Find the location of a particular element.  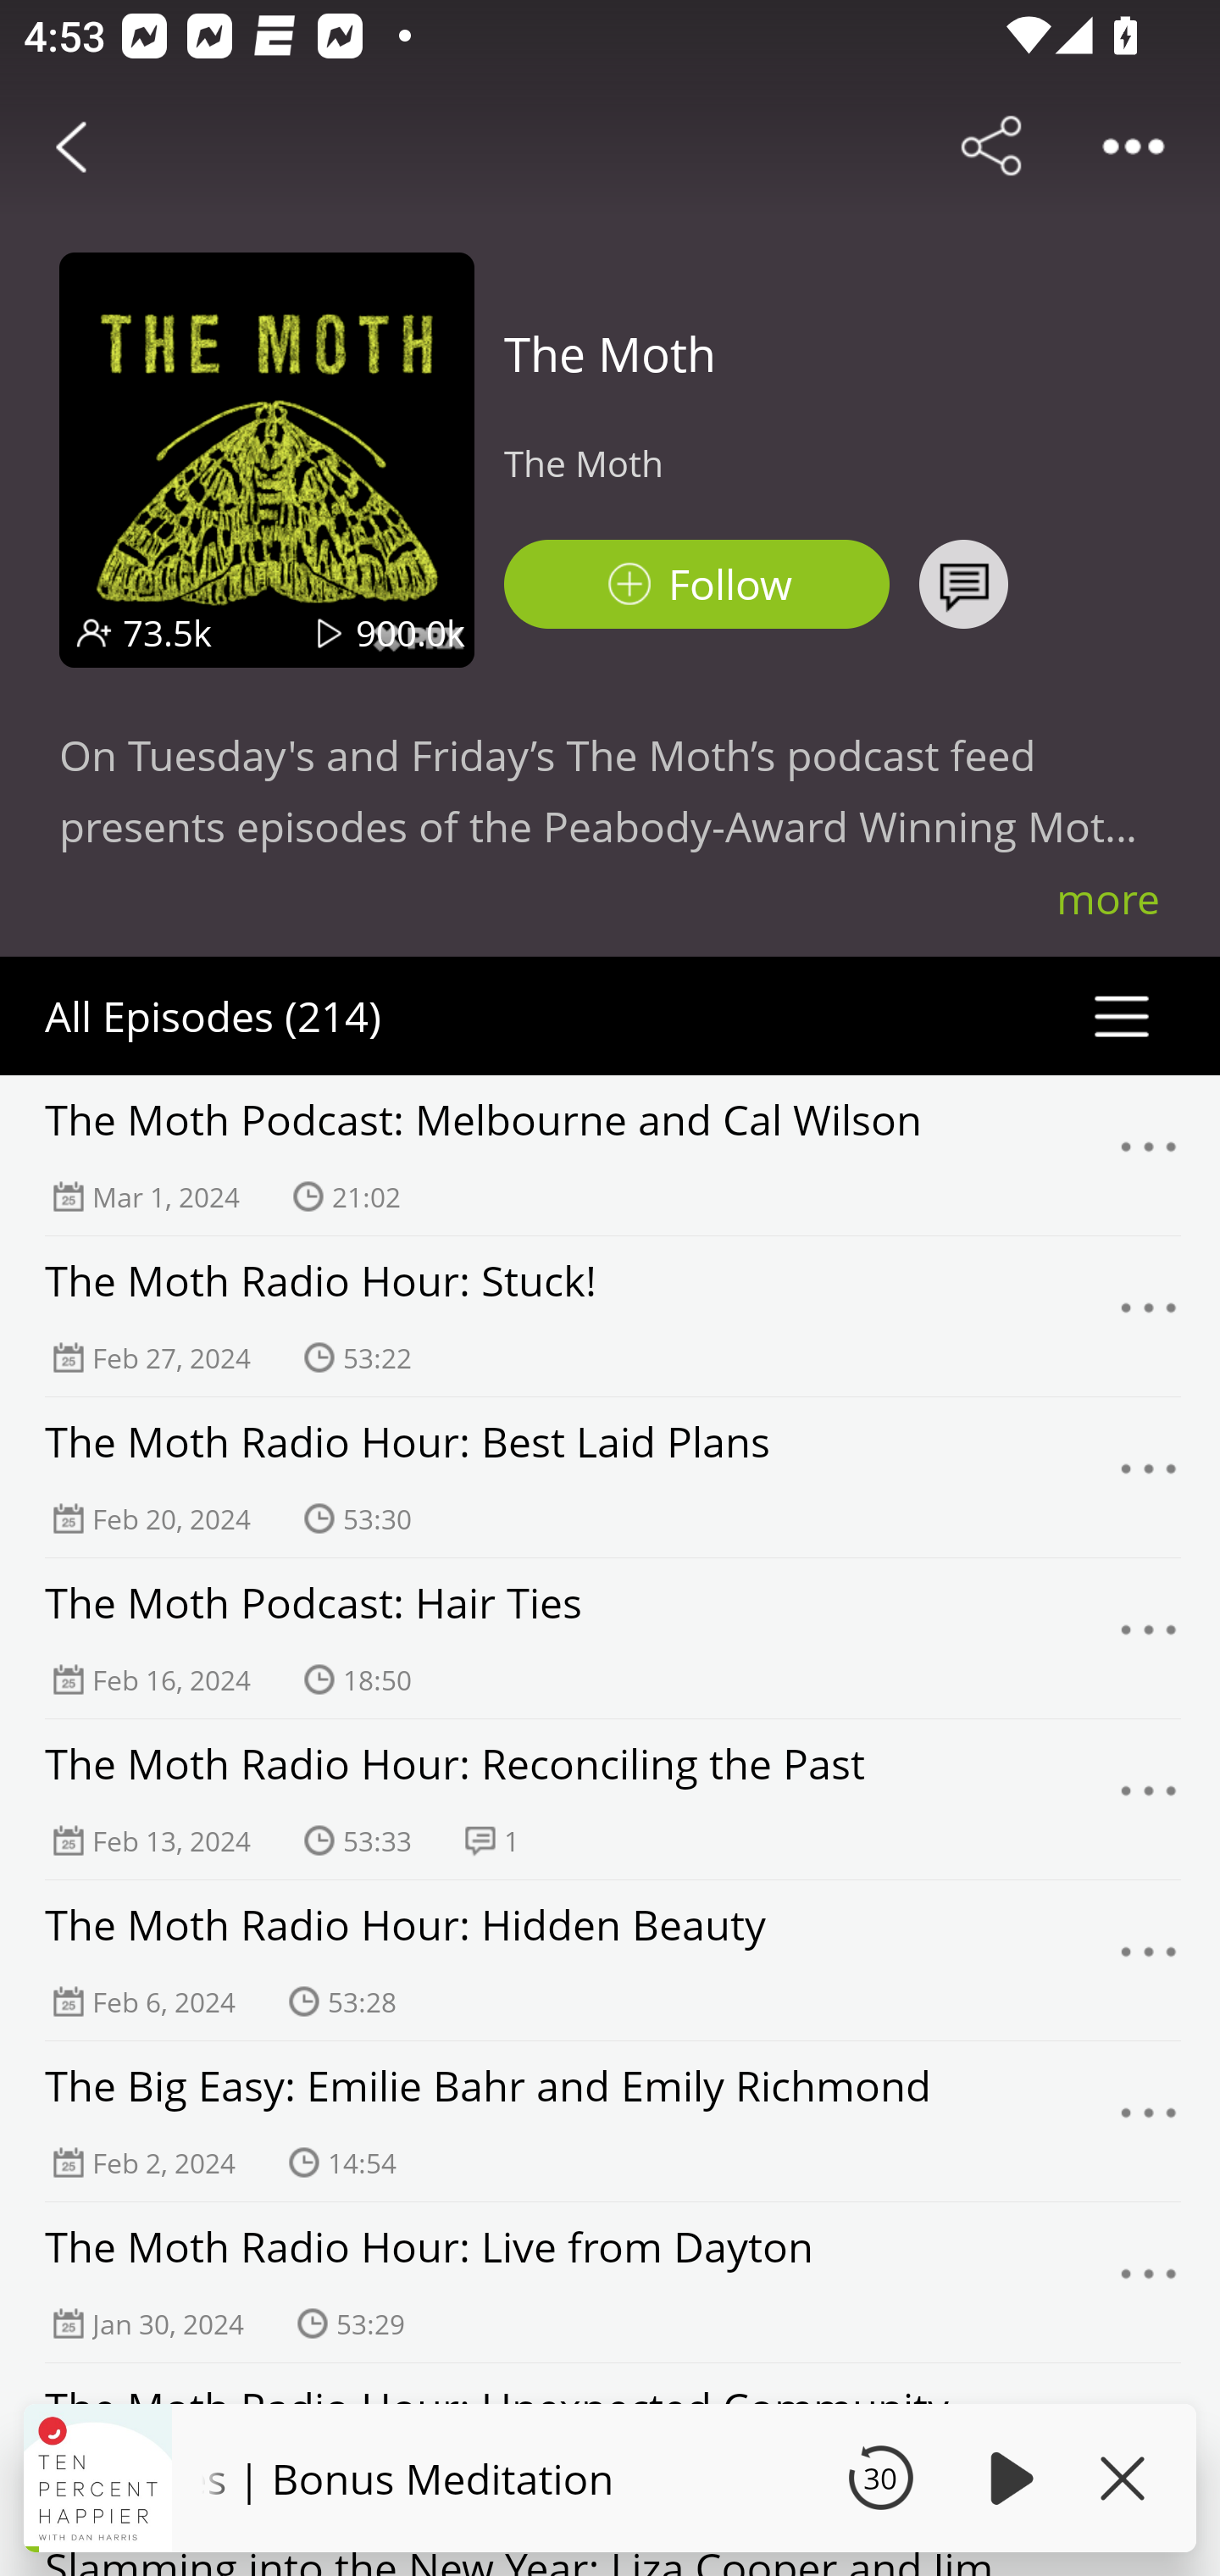

Back is located at coordinates (71, 146).